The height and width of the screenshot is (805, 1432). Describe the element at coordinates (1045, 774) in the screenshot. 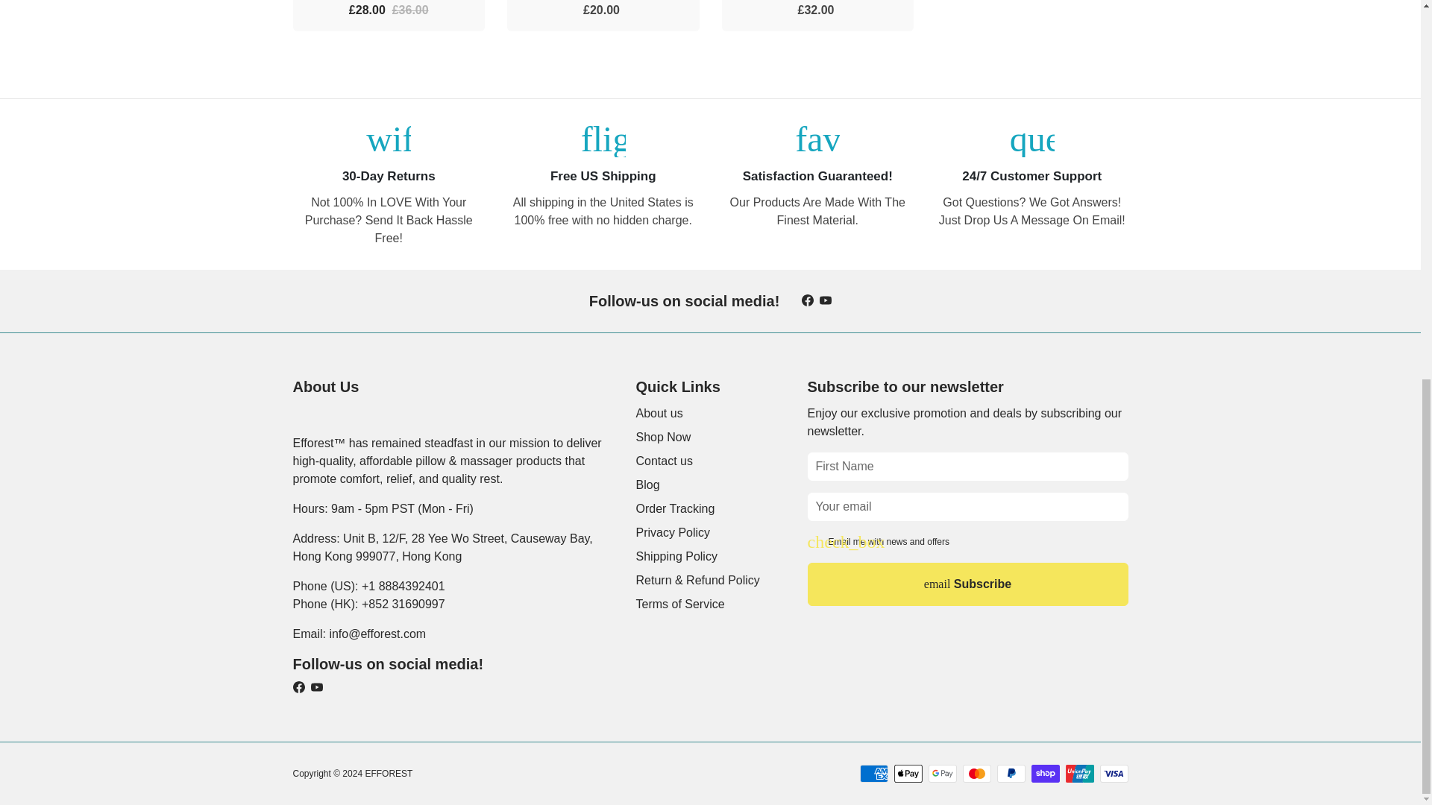

I see `Shop Pay` at that location.